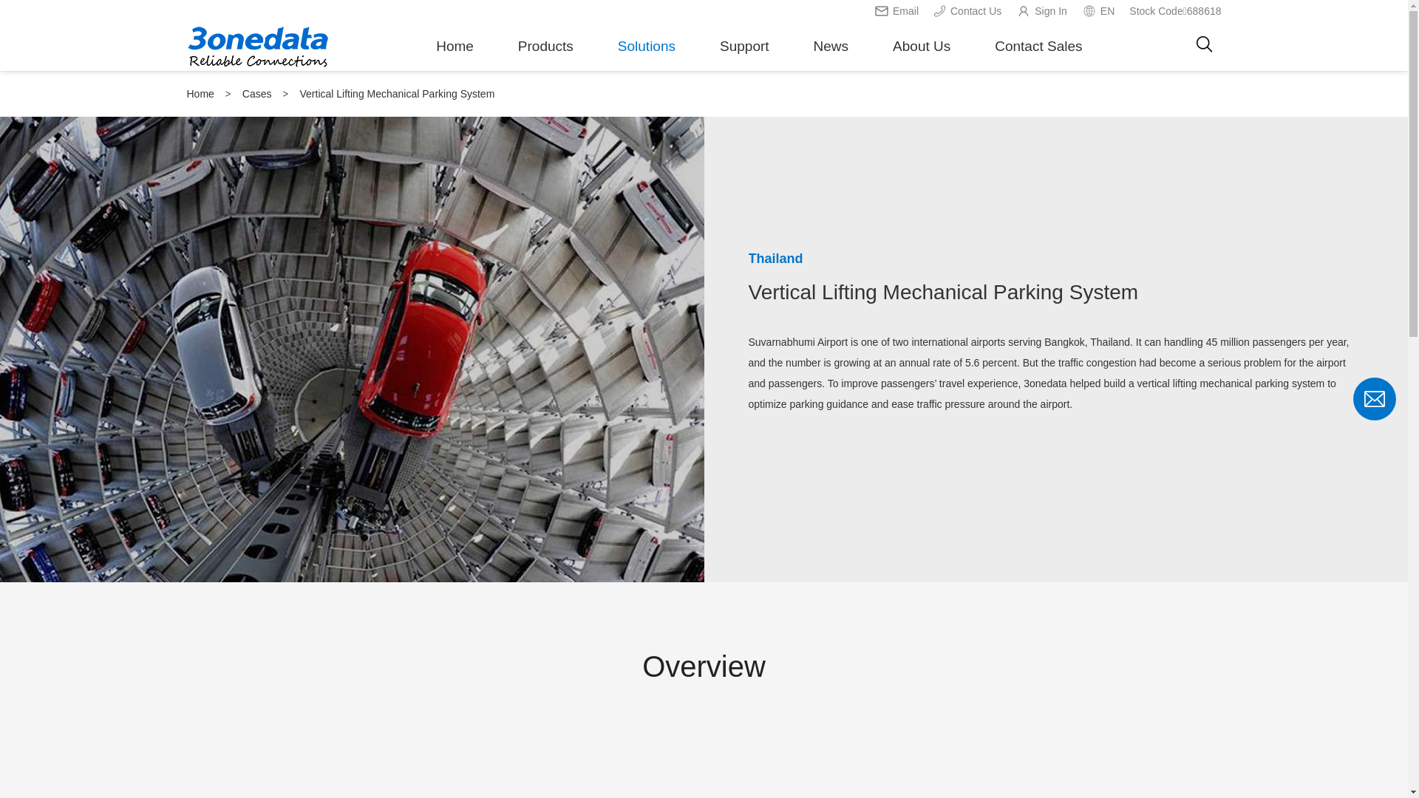 The height and width of the screenshot is (798, 1419). What do you see at coordinates (896, 11) in the screenshot?
I see `Email` at bounding box center [896, 11].